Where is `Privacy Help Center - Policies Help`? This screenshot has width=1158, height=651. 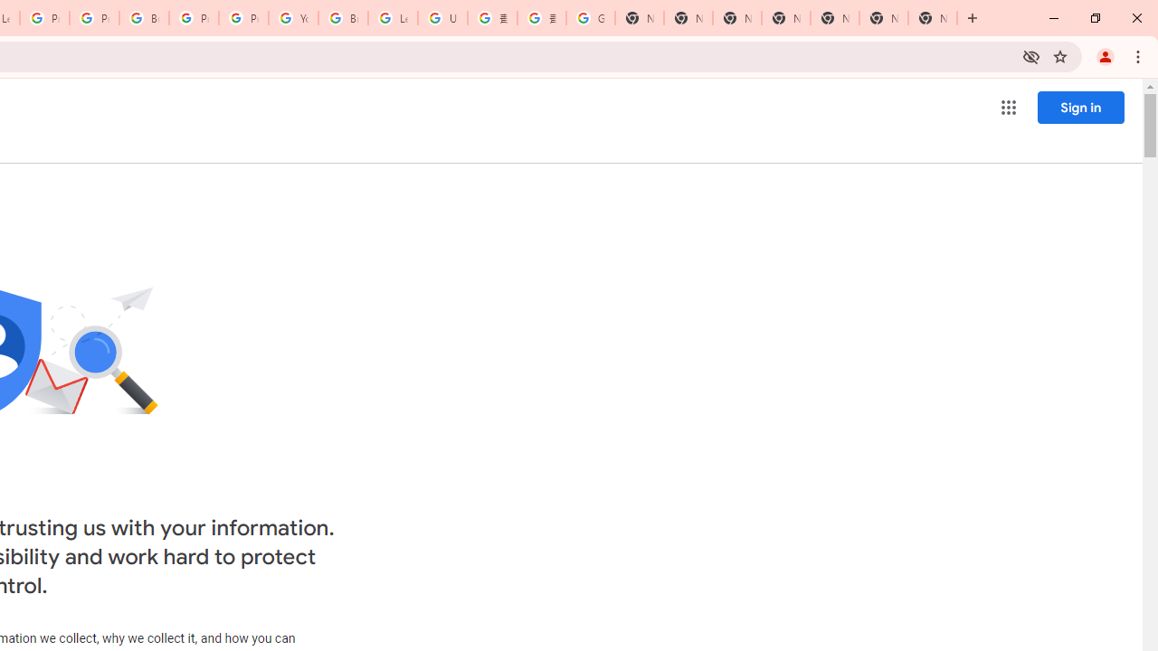
Privacy Help Center - Policies Help is located at coordinates (94, 18).